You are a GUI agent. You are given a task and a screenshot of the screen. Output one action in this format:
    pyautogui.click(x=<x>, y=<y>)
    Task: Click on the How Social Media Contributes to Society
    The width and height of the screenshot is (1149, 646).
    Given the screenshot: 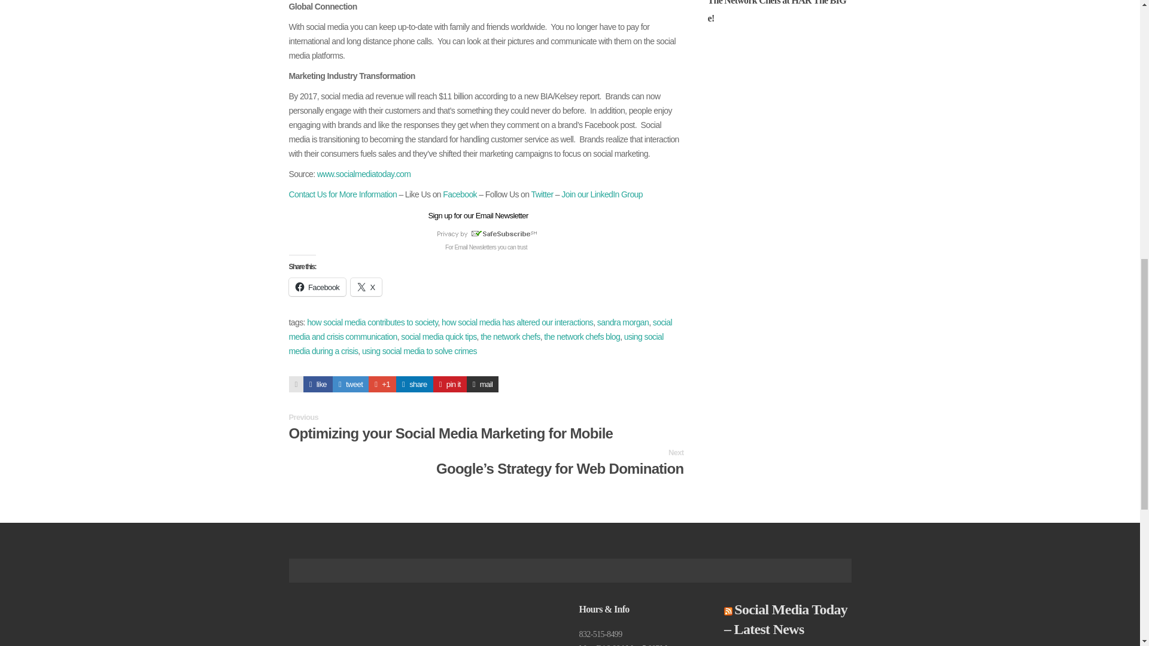 What is the action you would take?
    pyautogui.click(x=318, y=384)
    